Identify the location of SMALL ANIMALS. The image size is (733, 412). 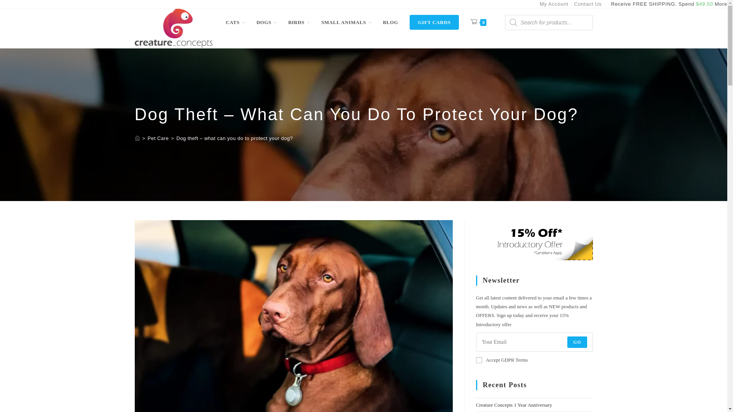
(347, 22).